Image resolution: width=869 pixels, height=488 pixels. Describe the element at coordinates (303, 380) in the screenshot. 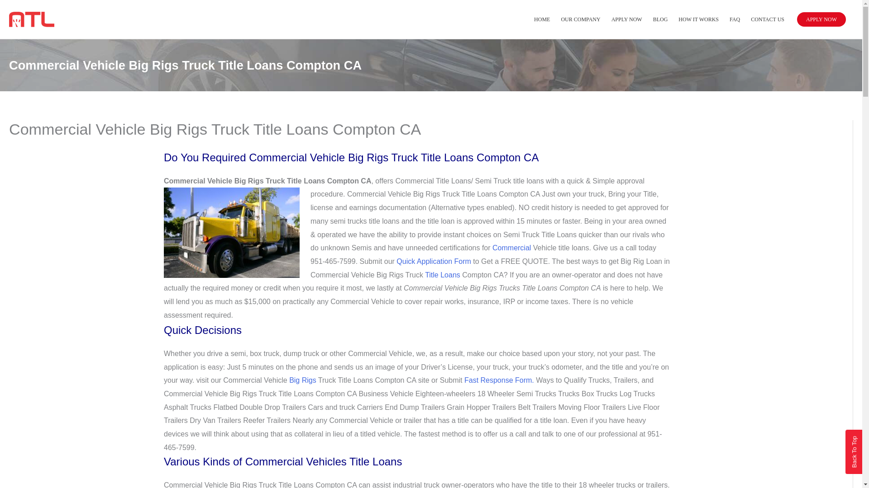

I see `Big Rigs` at that location.